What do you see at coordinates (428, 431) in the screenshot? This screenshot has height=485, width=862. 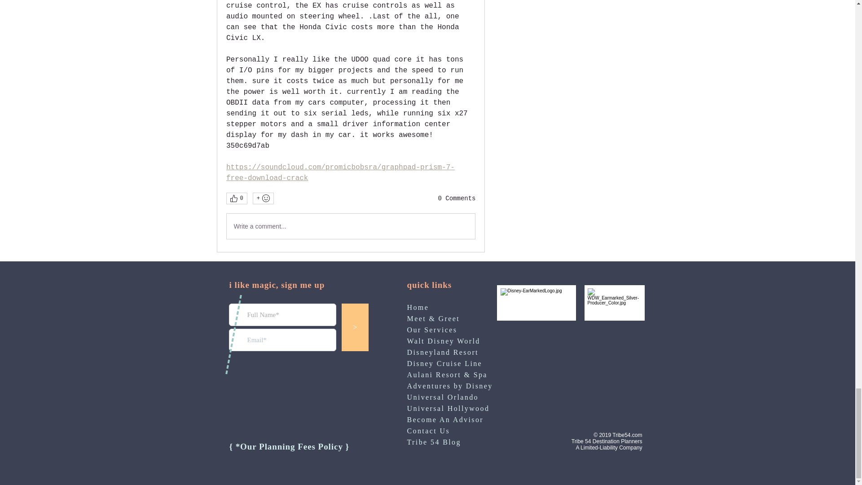 I see `Contact Us` at bounding box center [428, 431].